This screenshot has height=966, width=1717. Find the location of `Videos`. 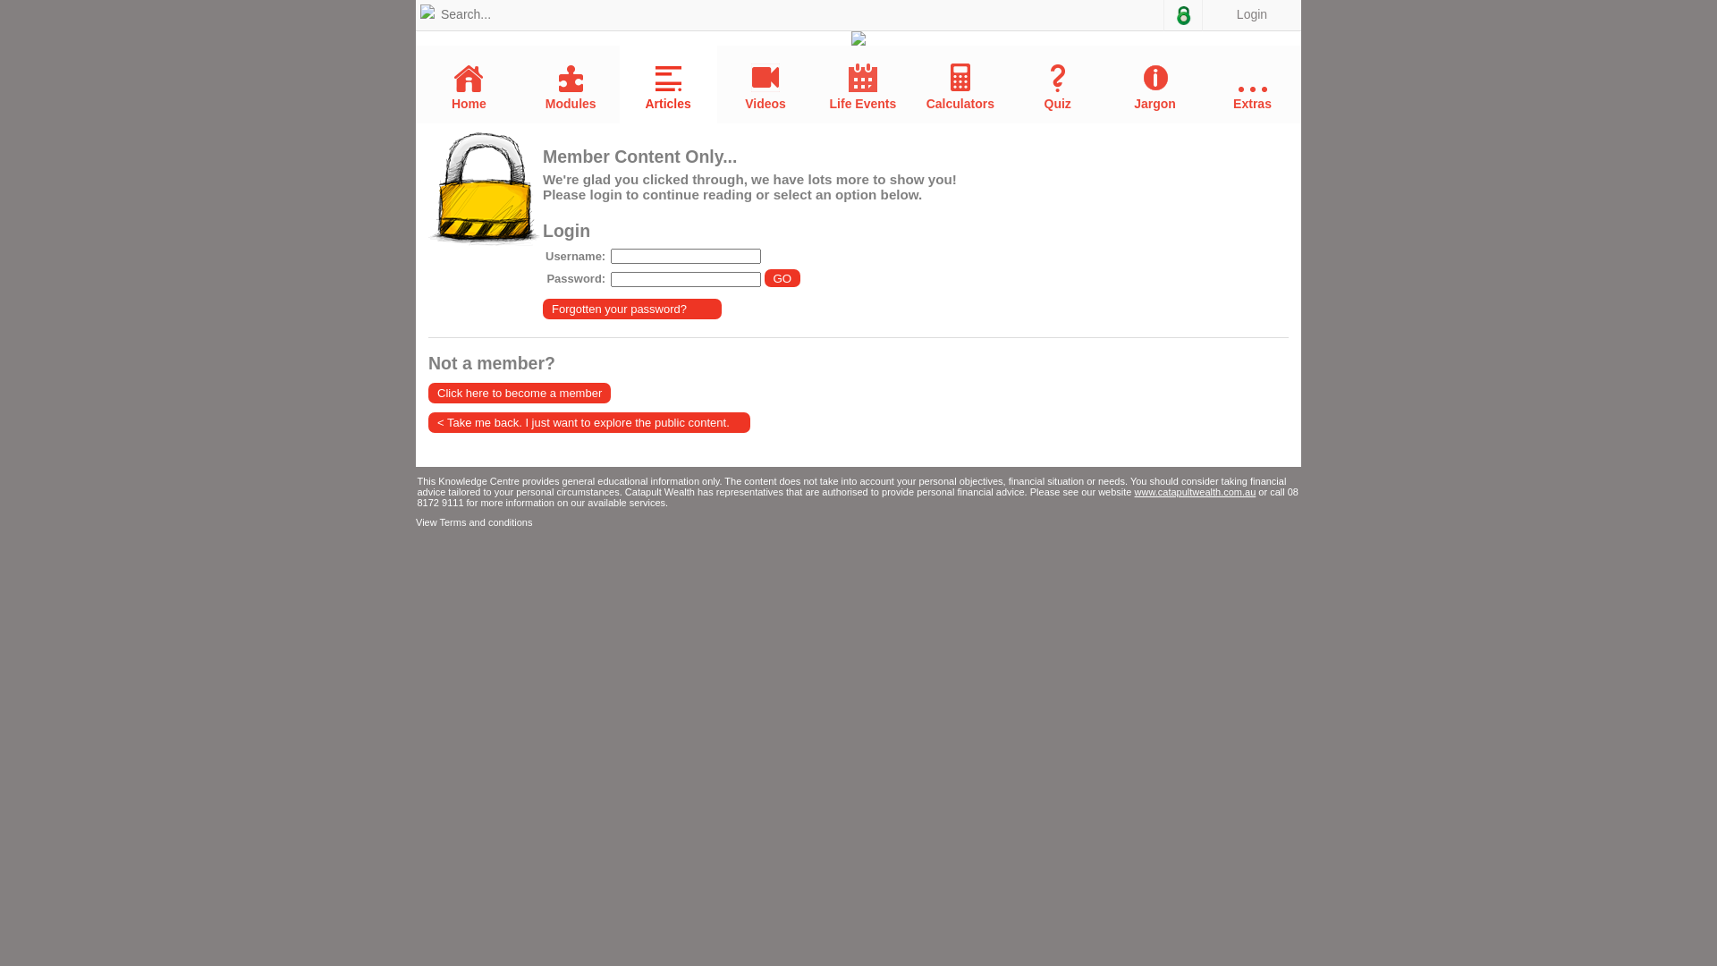

Videos is located at coordinates (765, 88).